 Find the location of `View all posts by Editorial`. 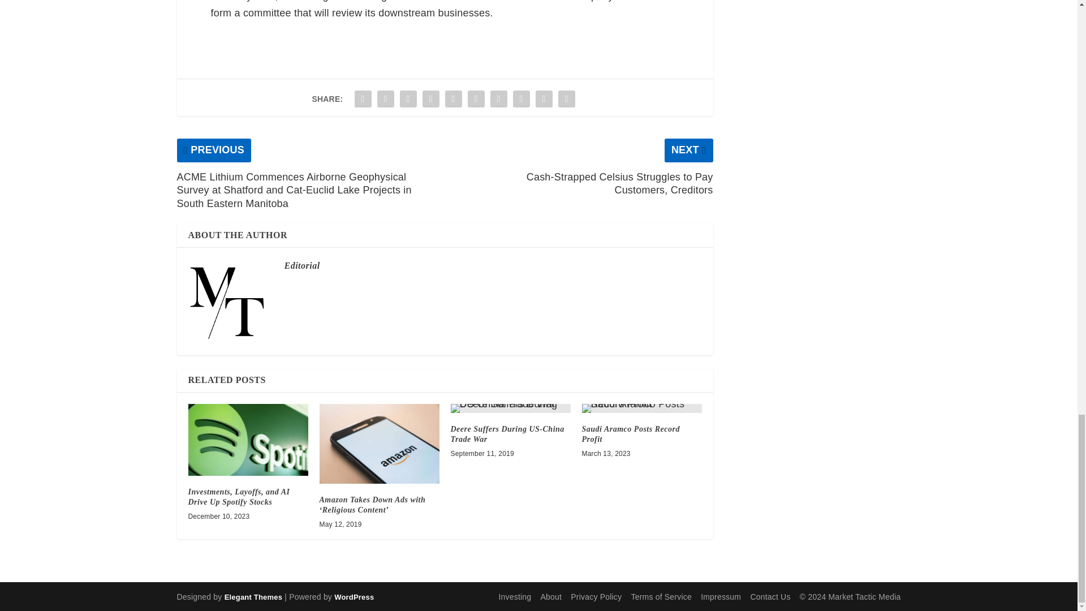

View all posts by Editorial is located at coordinates (301, 266).